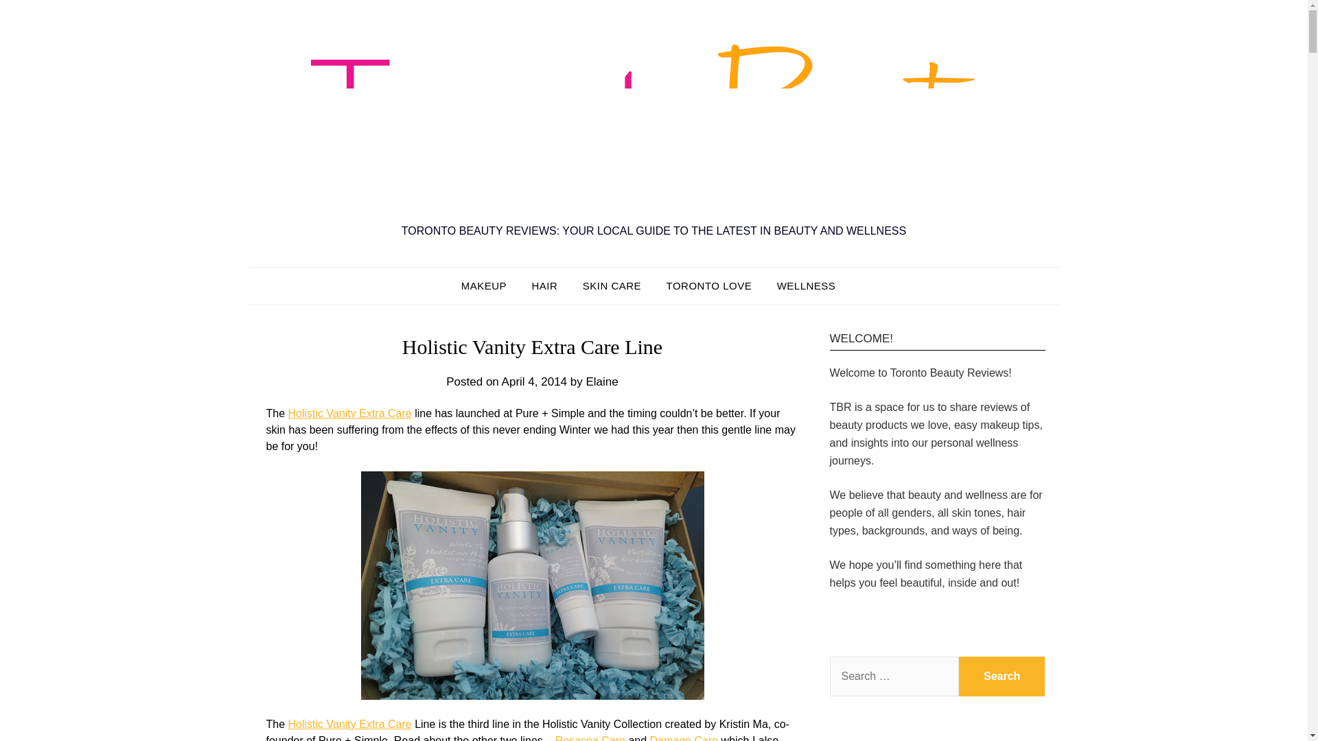 The height and width of the screenshot is (741, 1318). I want to click on Holistic Vanity Extra Care, so click(350, 723).